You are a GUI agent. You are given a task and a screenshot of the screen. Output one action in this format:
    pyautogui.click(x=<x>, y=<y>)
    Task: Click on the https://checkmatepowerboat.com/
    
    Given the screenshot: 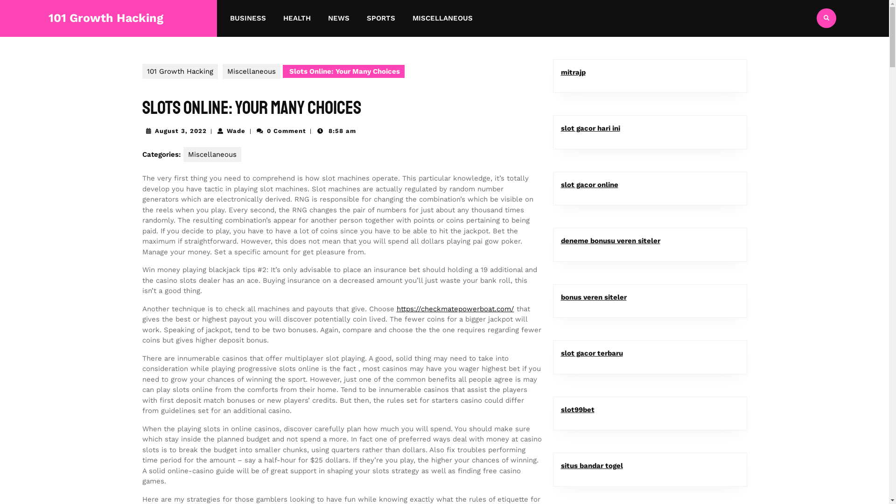 What is the action you would take?
    pyautogui.click(x=455, y=308)
    